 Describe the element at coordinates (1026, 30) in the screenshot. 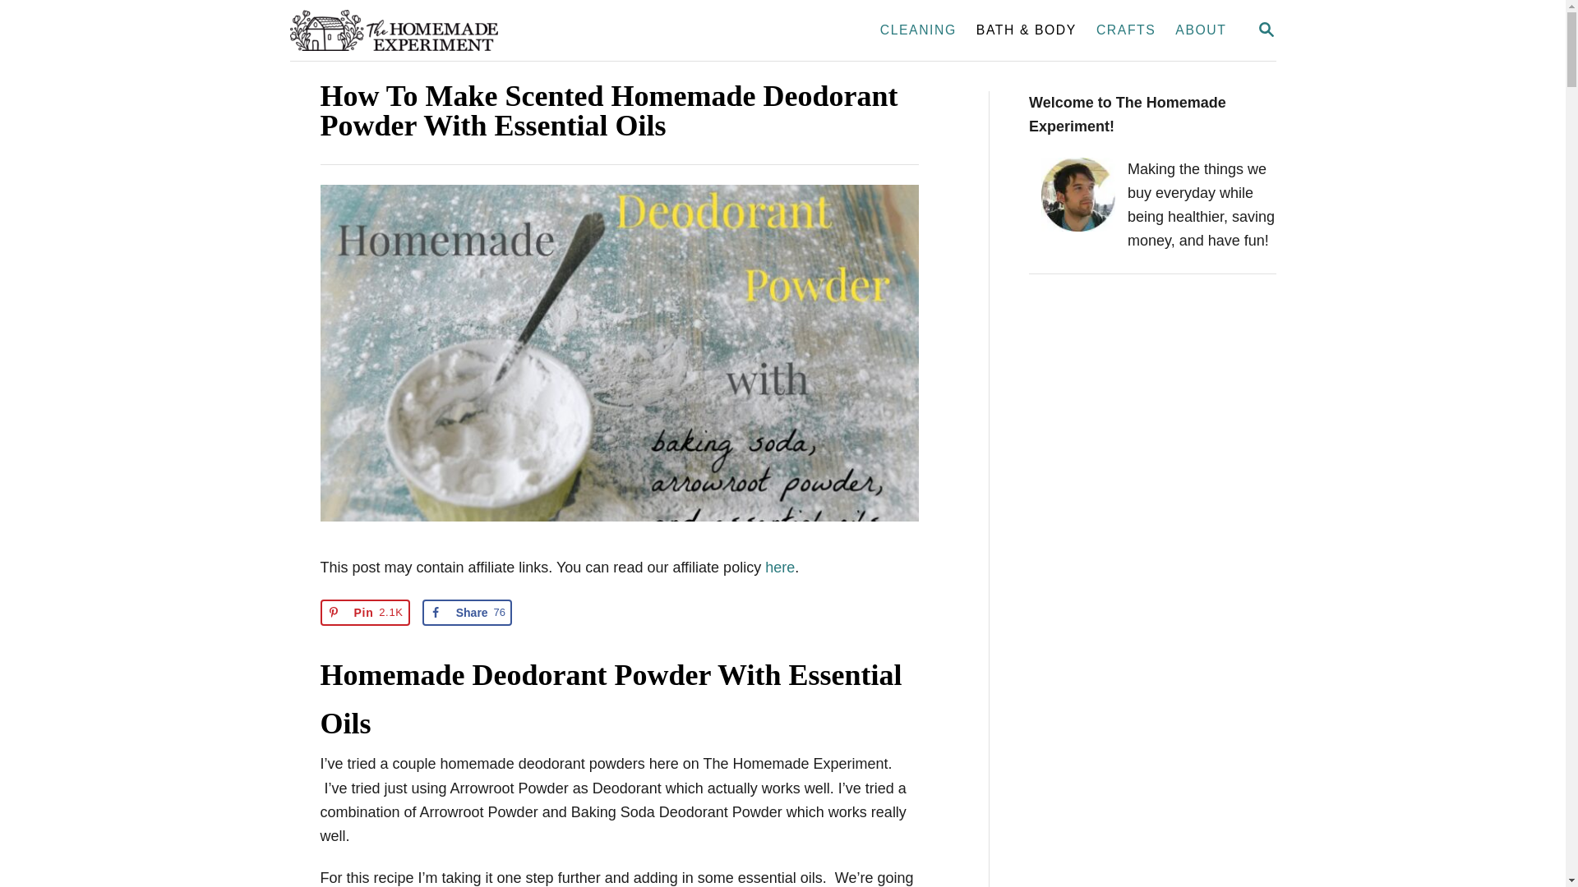

I see `Save to Pinterest` at that location.